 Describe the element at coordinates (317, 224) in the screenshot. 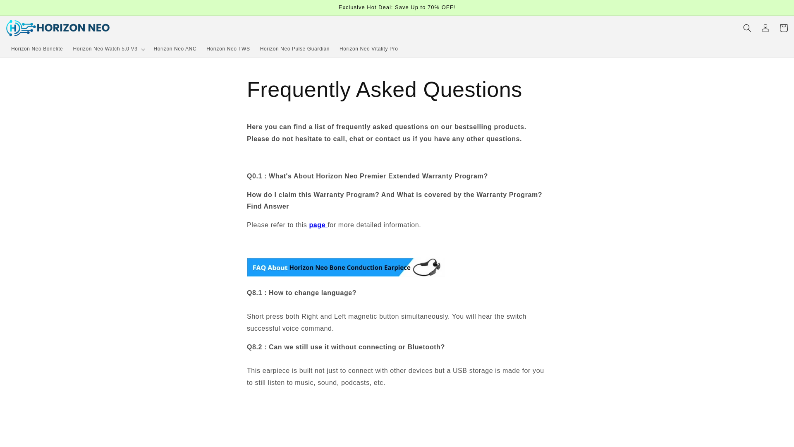

I see `page` at that location.